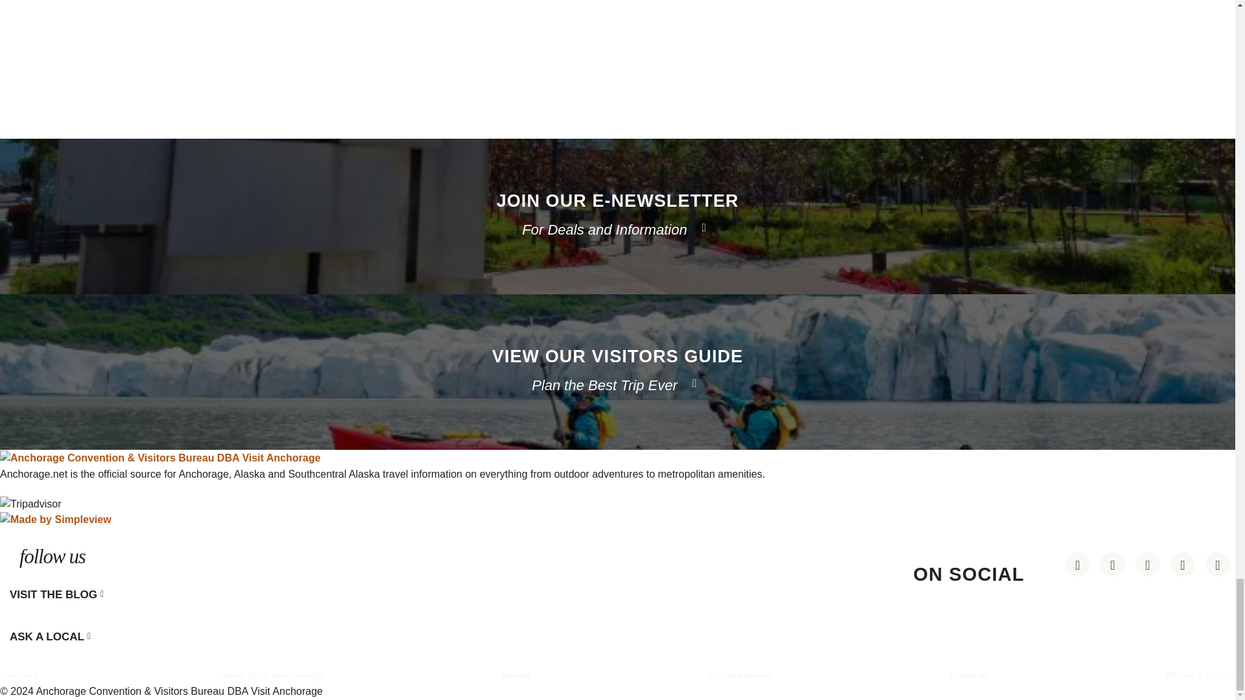 This screenshot has height=700, width=1245. What do you see at coordinates (1183, 564) in the screenshot?
I see `Visit our facebook page` at bounding box center [1183, 564].